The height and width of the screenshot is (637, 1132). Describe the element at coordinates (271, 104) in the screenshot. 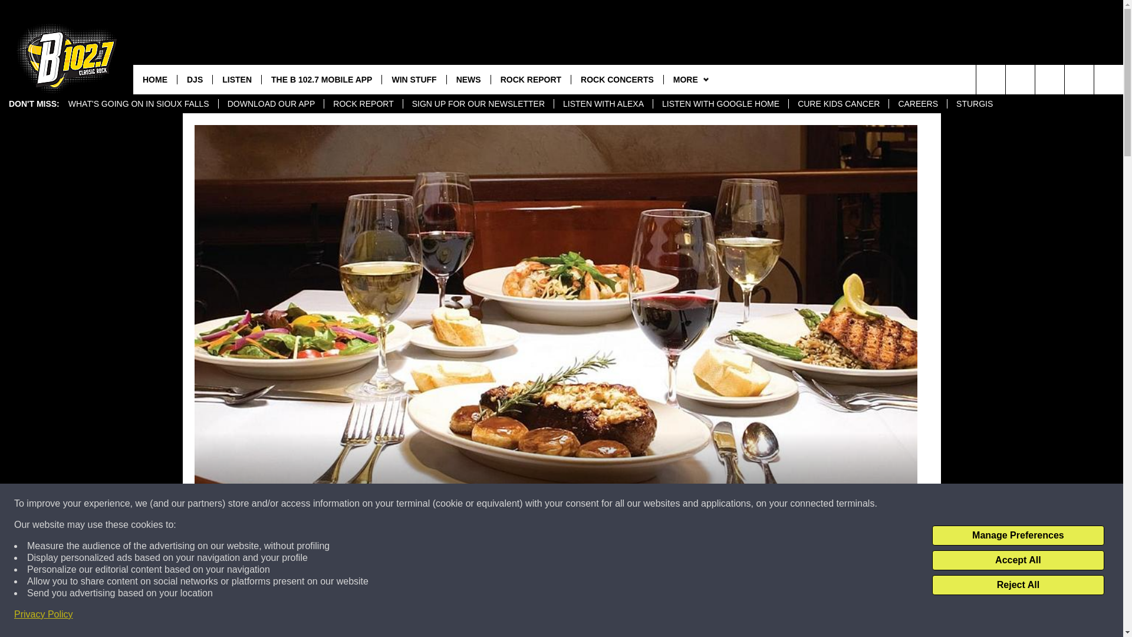

I see `DOWNLOAD OUR APP` at that location.